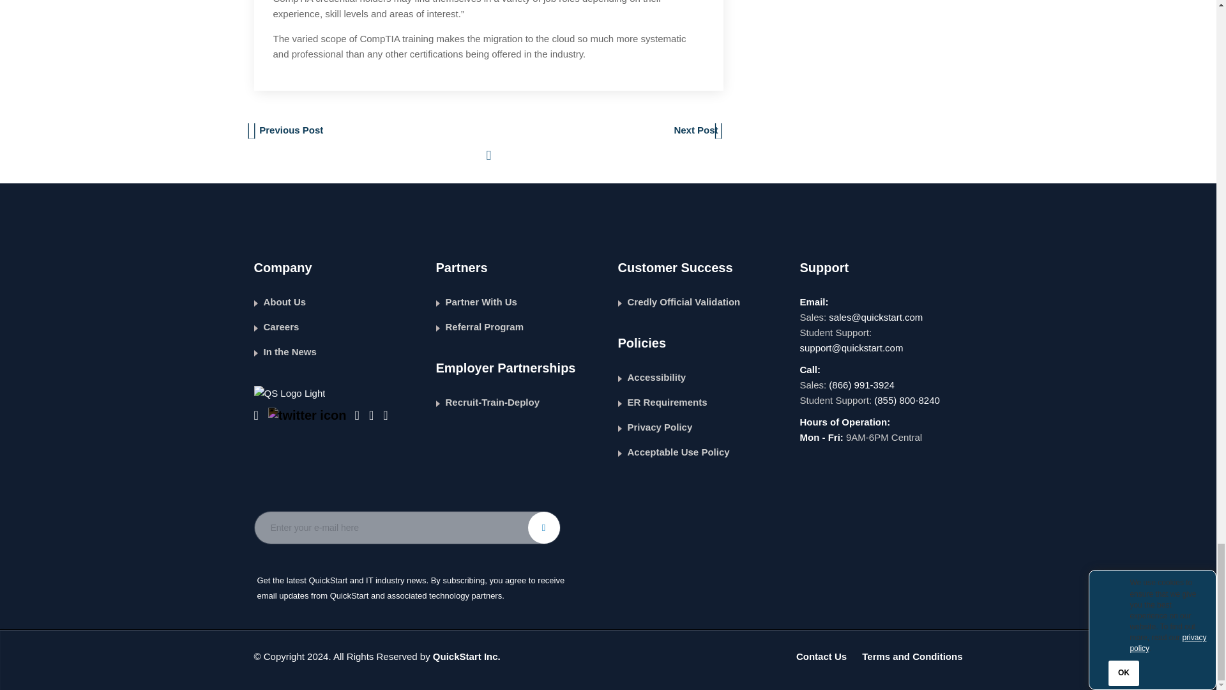 Image resolution: width=1226 pixels, height=690 pixels. I want to click on Read Top Enterprise Advantages of ONTAP 9.4, so click(698, 130).